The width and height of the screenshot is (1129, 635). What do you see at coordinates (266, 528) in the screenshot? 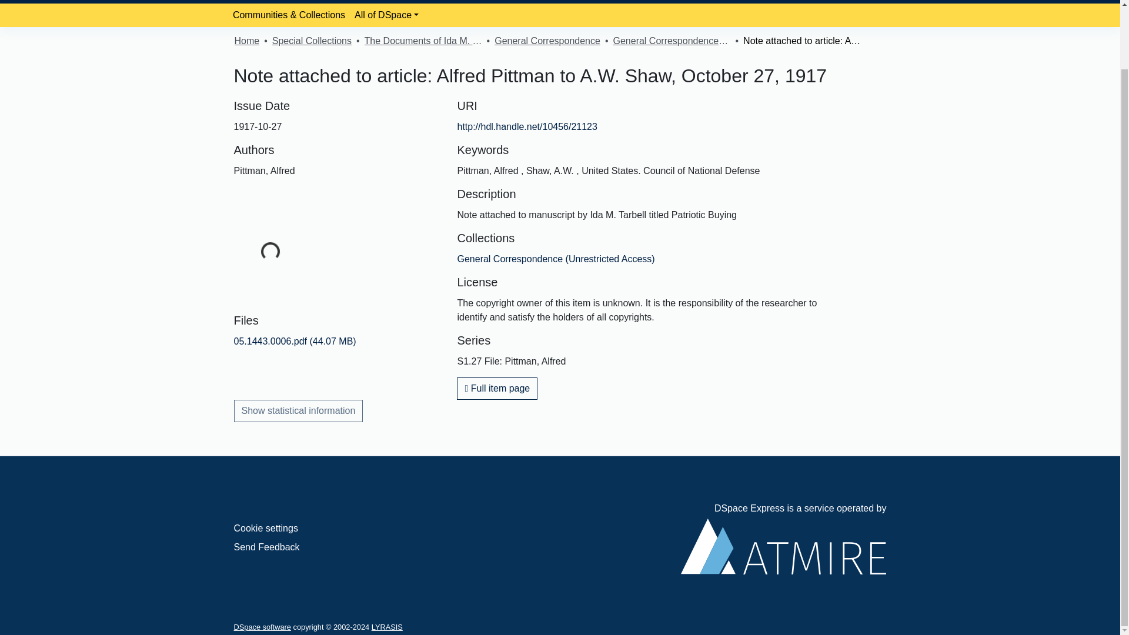
I see `Cookie settings` at bounding box center [266, 528].